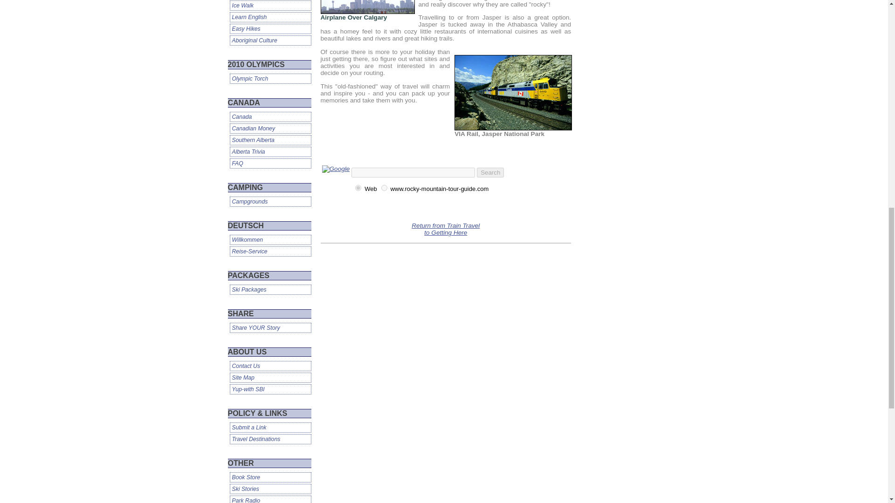 This screenshot has height=503, width=895. What do you see at coordinates (269, 78) in the screenshot?
I see `Olympic Torch` at bounding box center [269, 78].